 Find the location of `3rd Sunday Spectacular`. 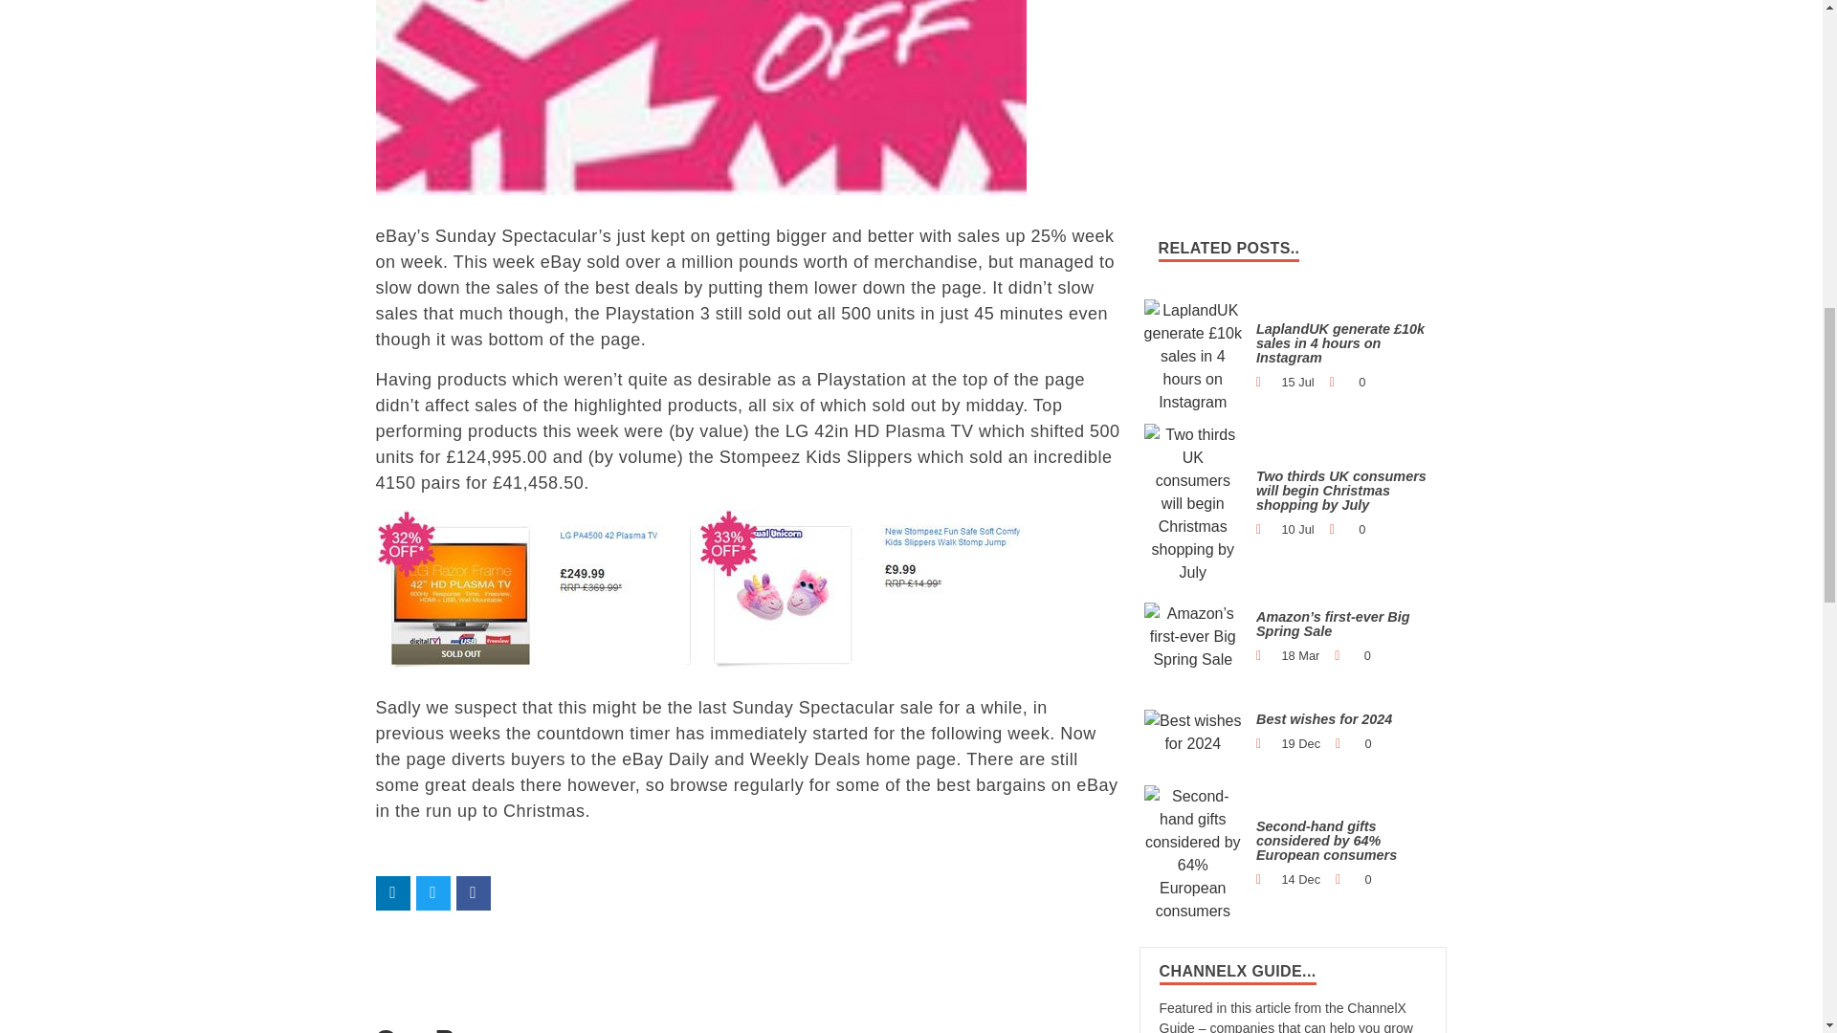

3rd Sunday Spectacular is located at coordinates (698, 591).